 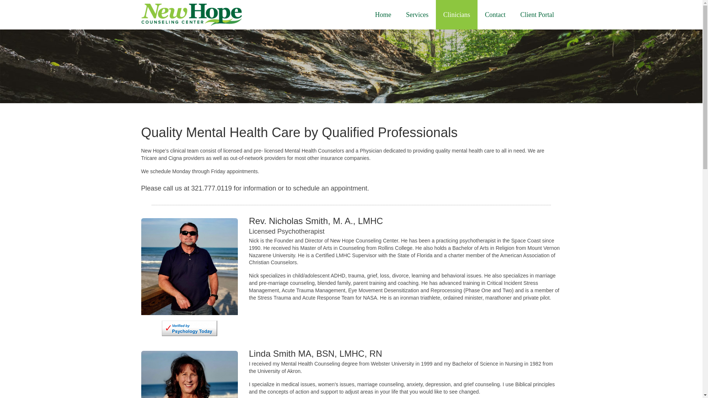 I want to click on New Hope Counseling Center, so click(x=207, y=15).